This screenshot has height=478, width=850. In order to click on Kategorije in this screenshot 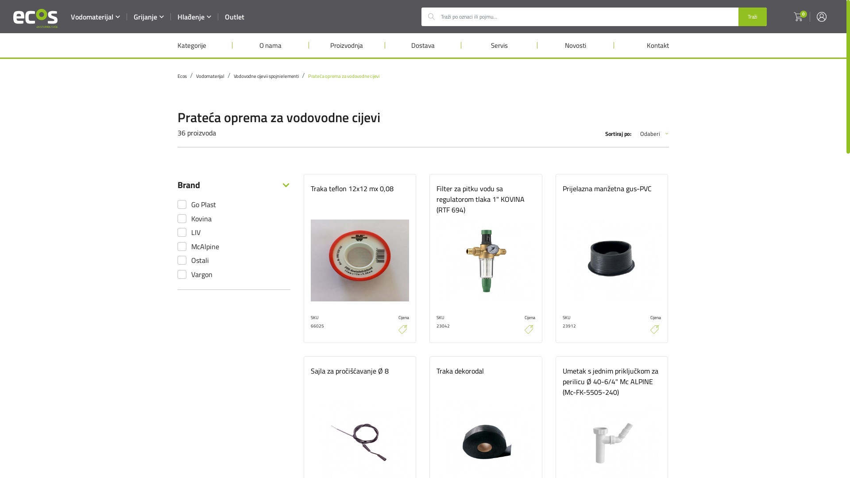, I will do `click(205, 45)`.